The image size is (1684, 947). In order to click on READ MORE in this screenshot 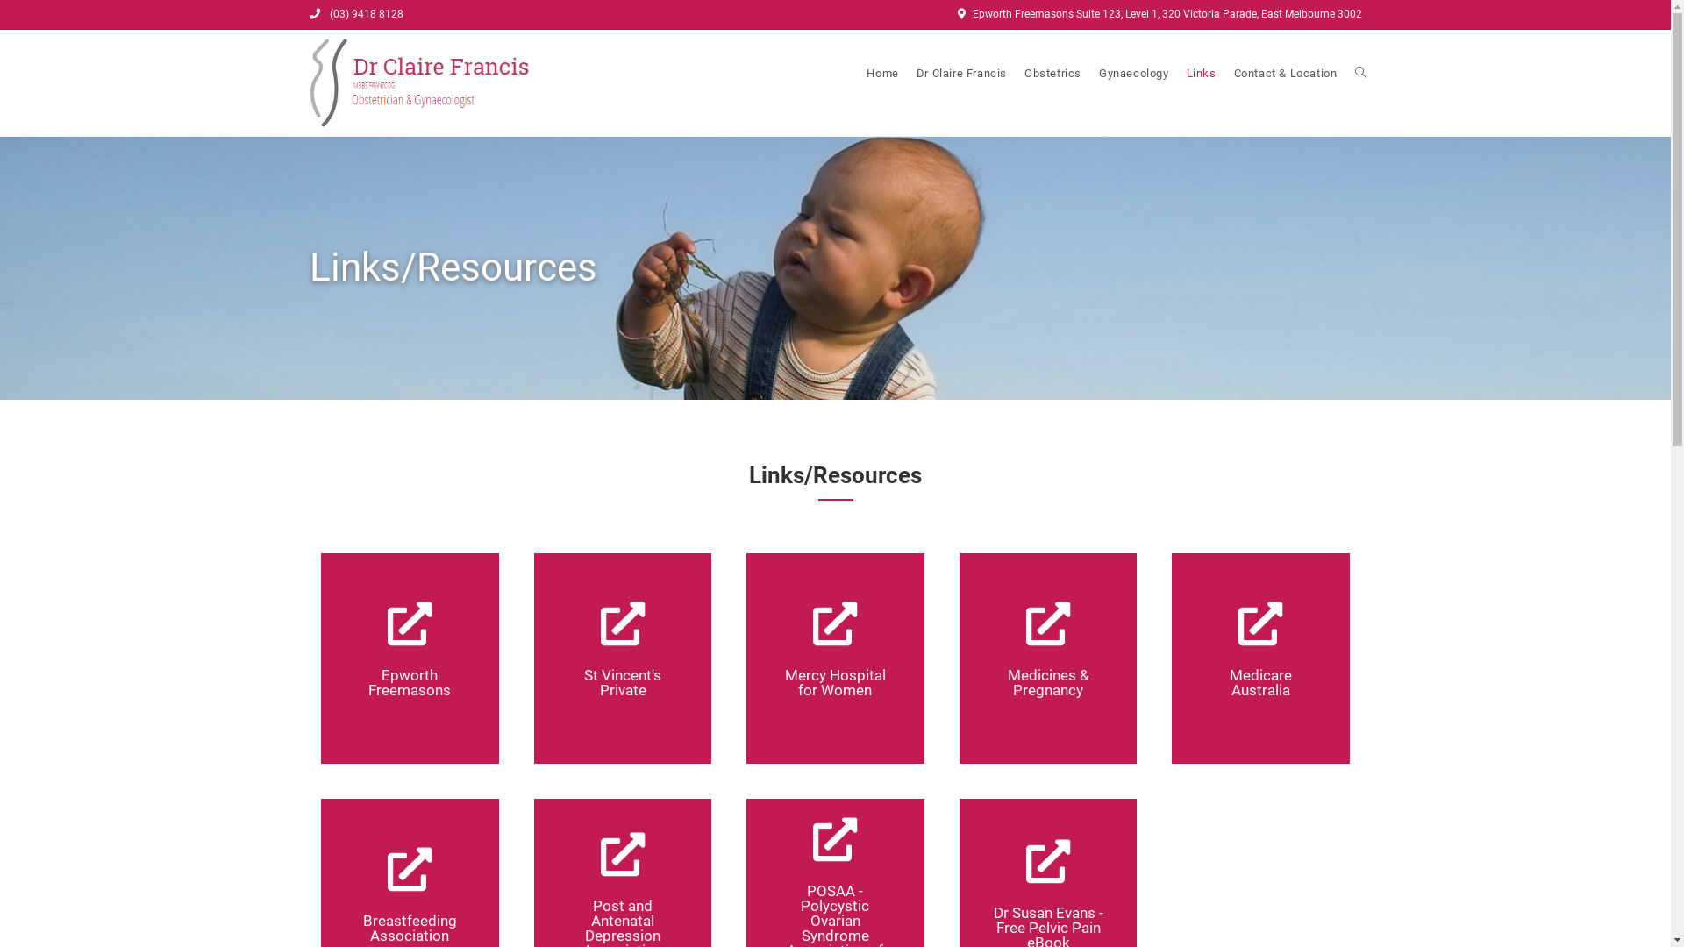, I will do `click(631, 907)`.